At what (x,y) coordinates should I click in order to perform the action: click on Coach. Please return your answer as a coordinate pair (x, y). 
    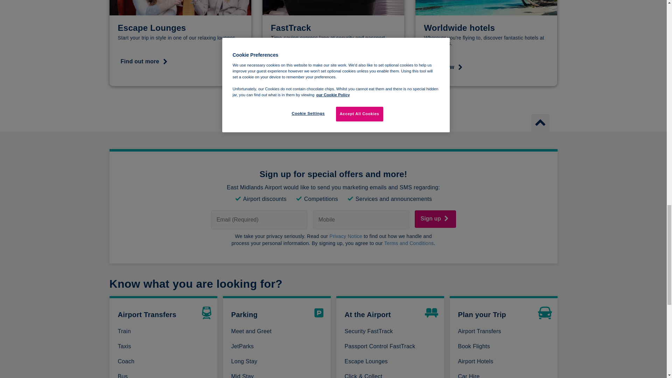
    Looking at the image, I should click on (164, 361).